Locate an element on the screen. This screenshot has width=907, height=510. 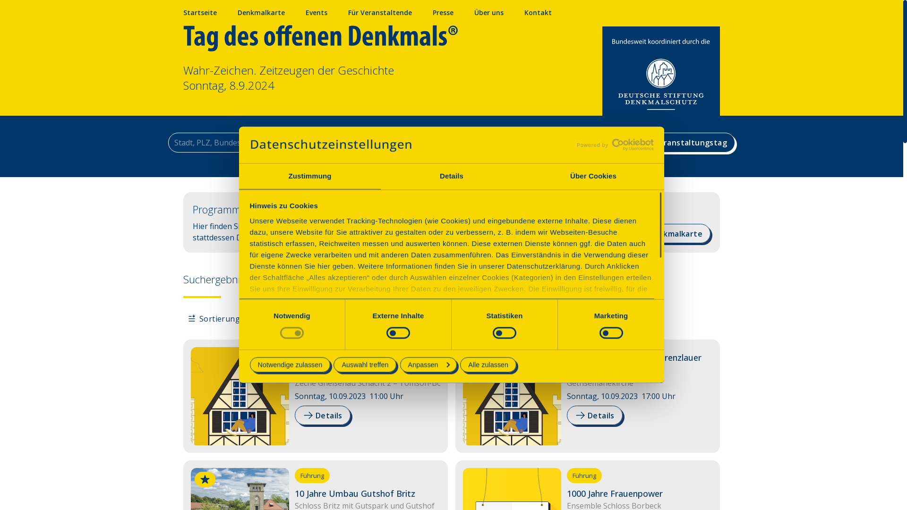
Merkmale des Events is located at coordinates (573, 143).